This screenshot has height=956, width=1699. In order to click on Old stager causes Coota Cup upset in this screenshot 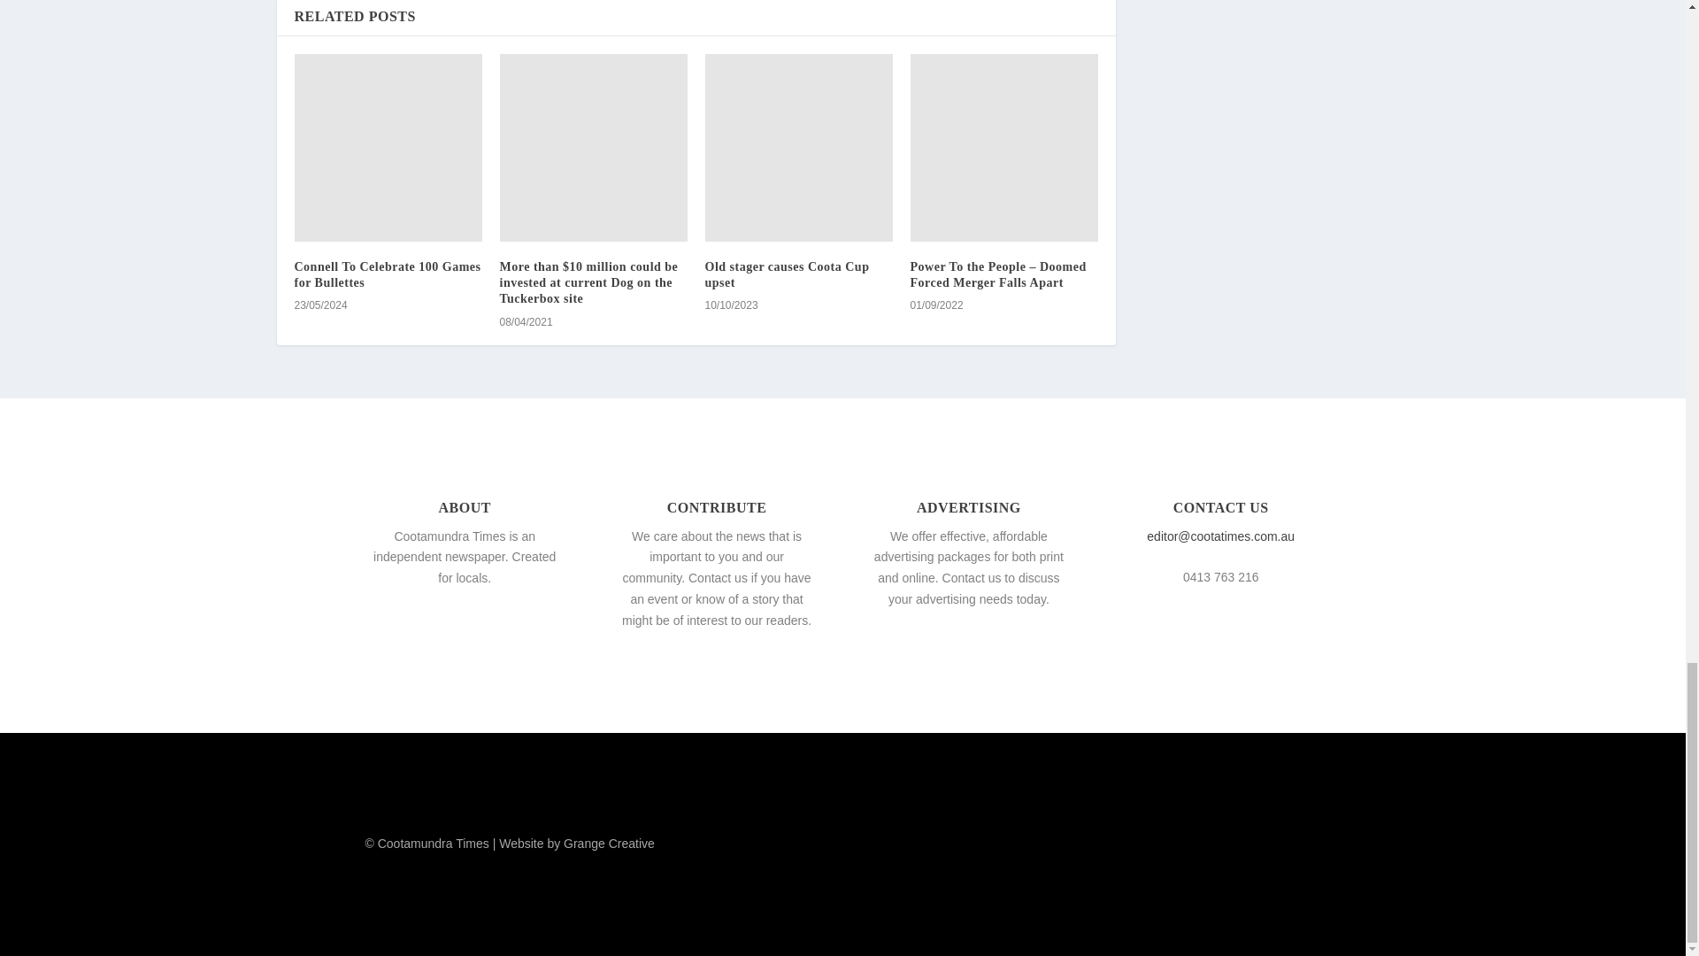, I will do `click(786, 274)`.